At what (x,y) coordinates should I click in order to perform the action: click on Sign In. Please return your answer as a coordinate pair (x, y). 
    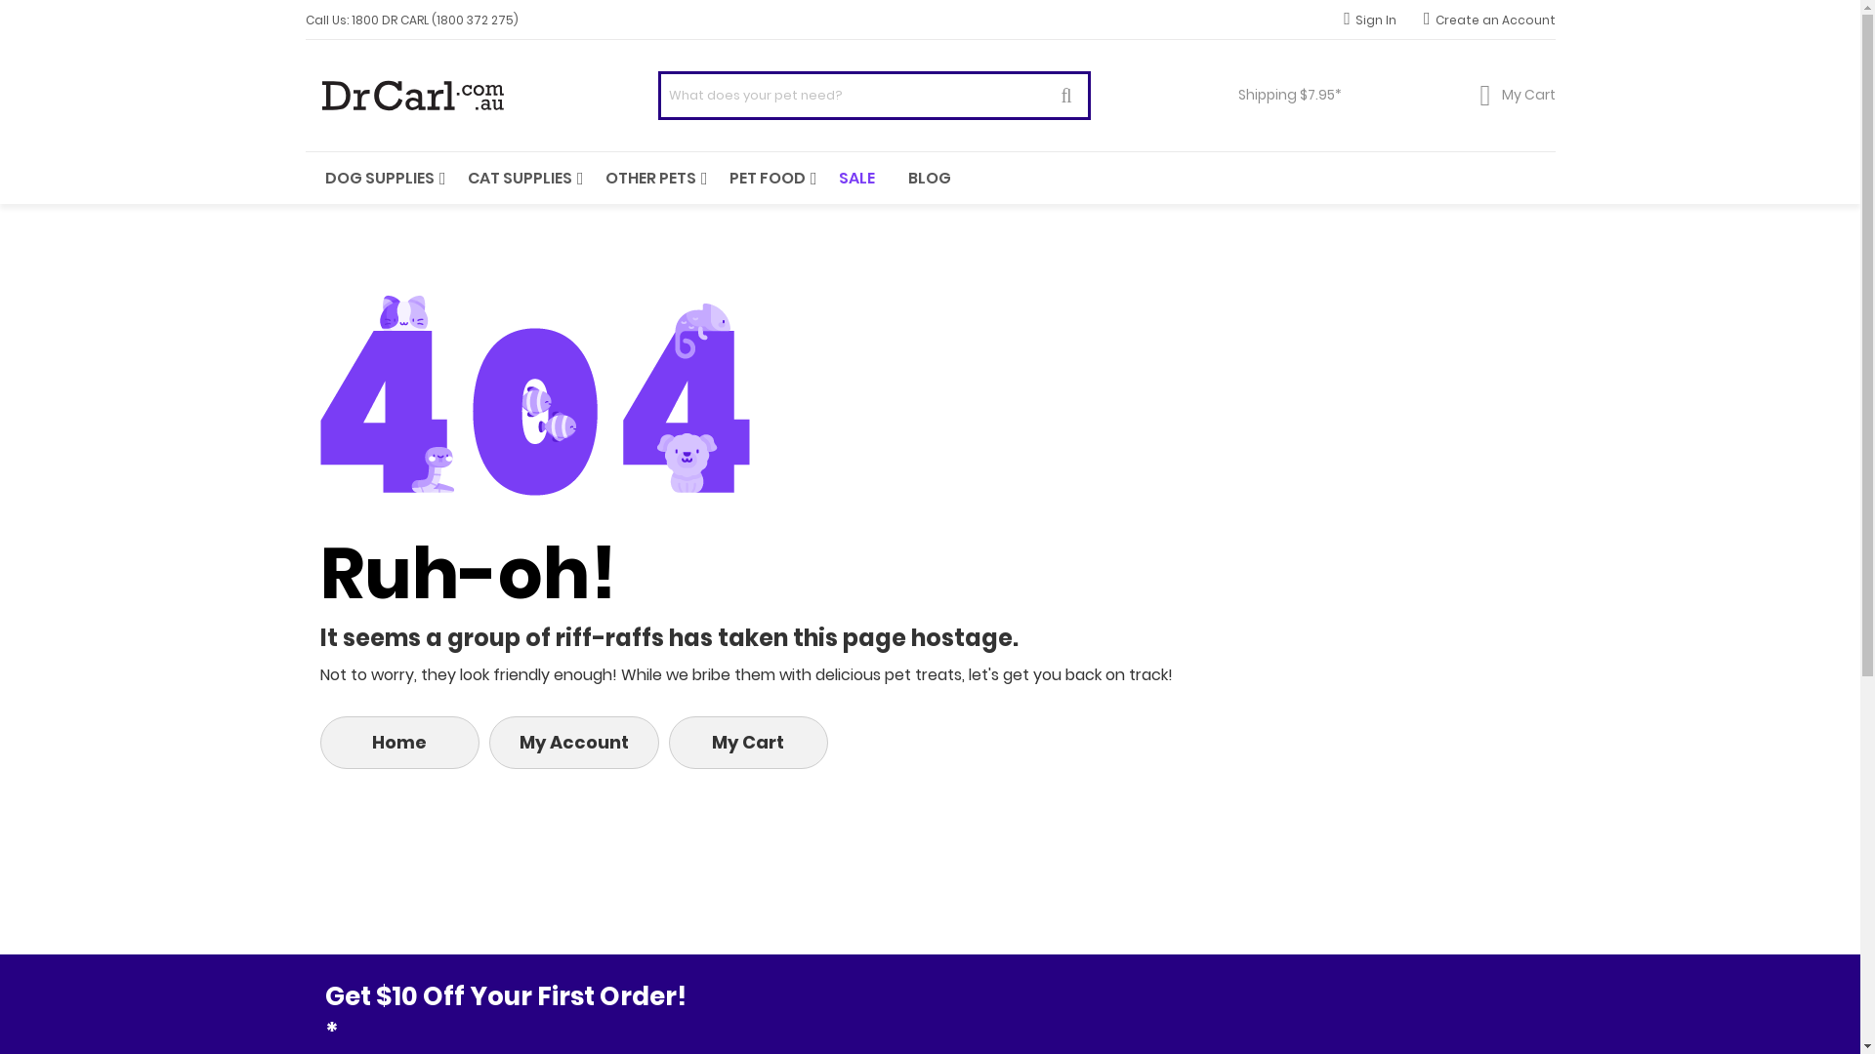
    Looking at the image, I should click on (1370, 20).